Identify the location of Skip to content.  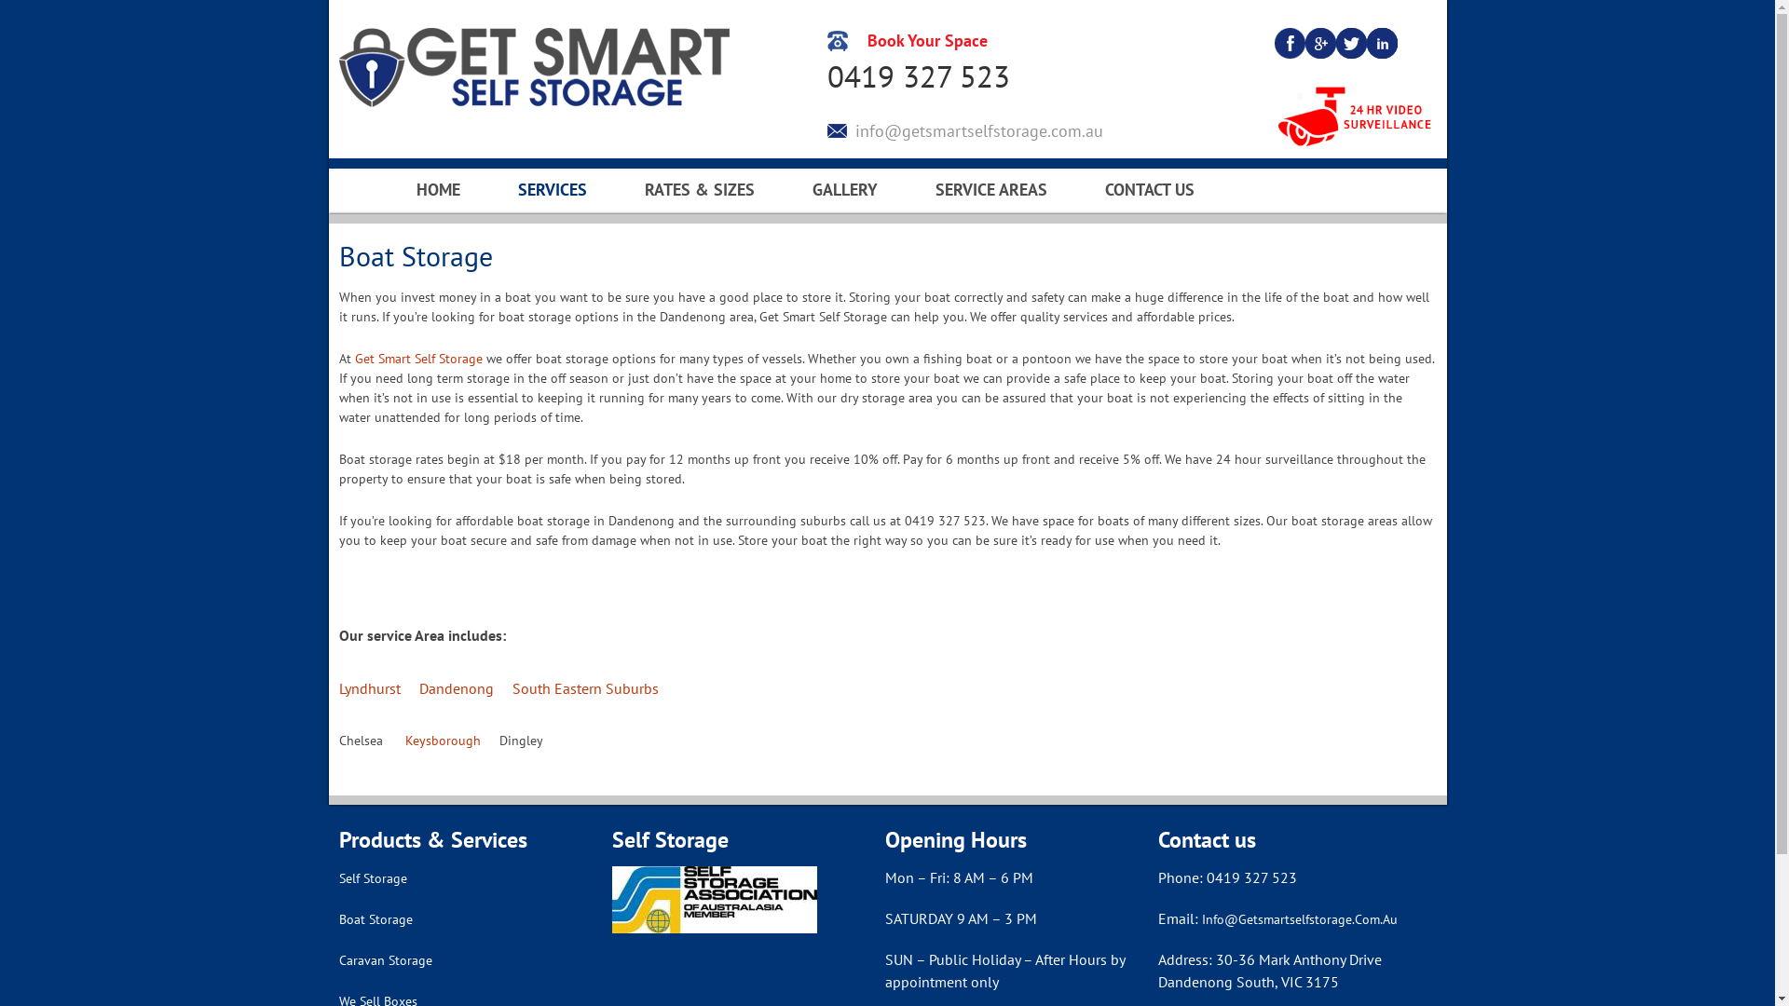
(416, 181).